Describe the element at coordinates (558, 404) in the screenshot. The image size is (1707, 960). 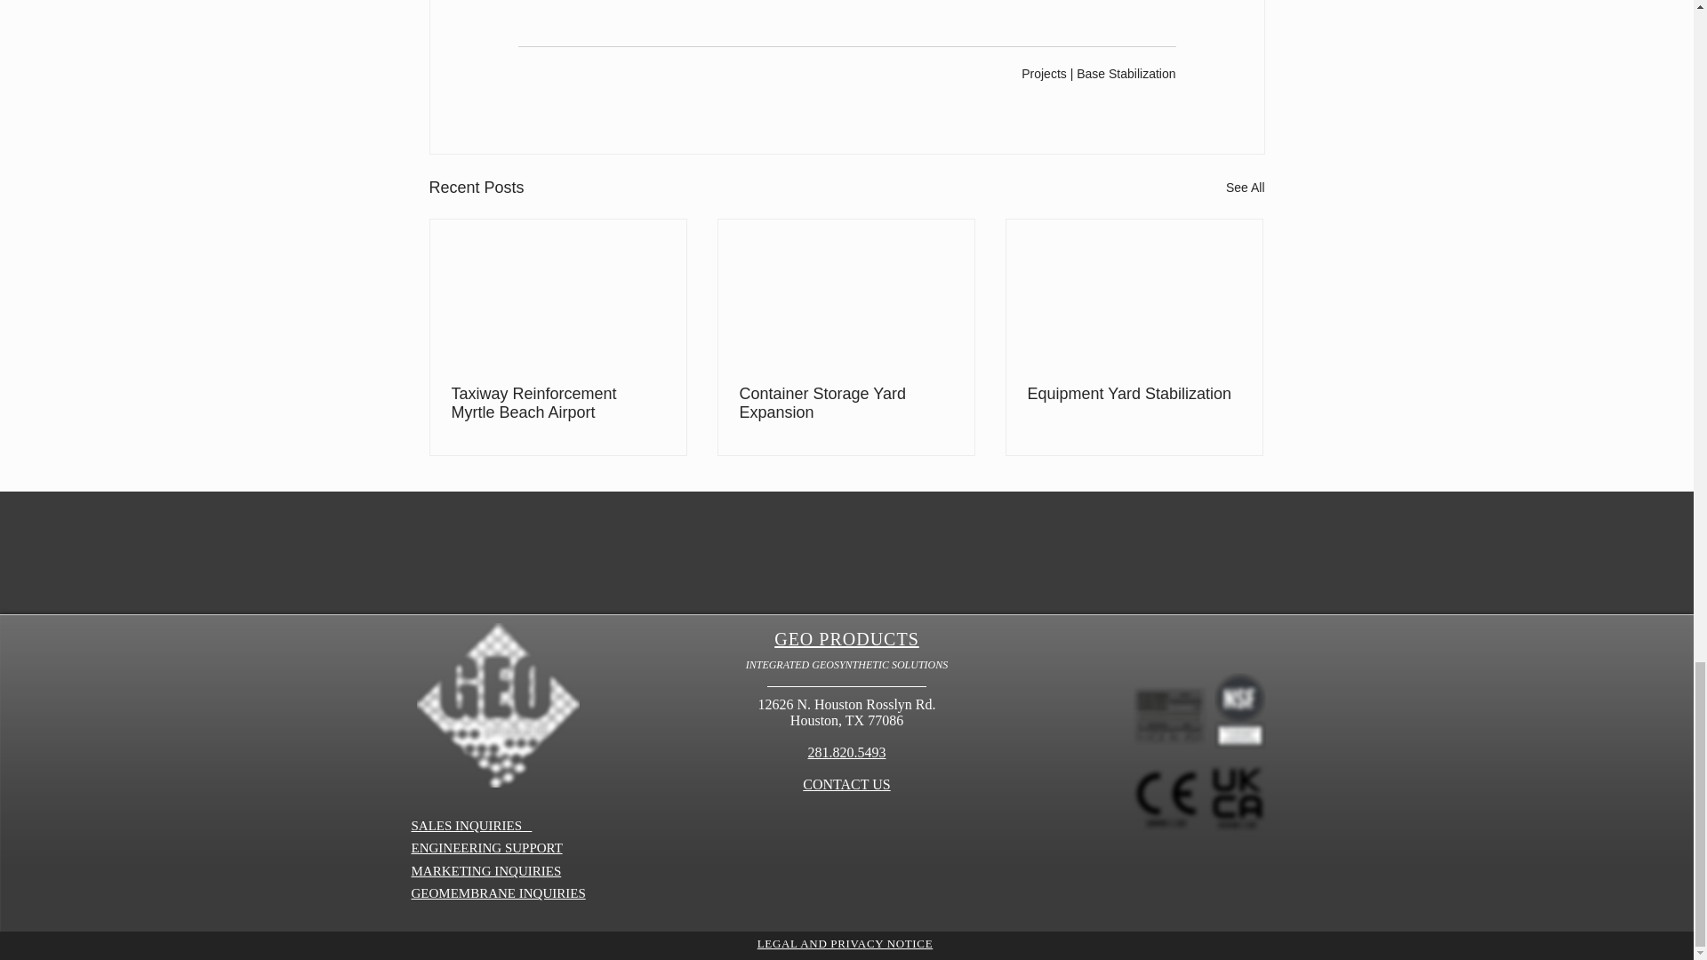
I see `Taxiway Reinforcement Myrtle Beach Airport` at that location.